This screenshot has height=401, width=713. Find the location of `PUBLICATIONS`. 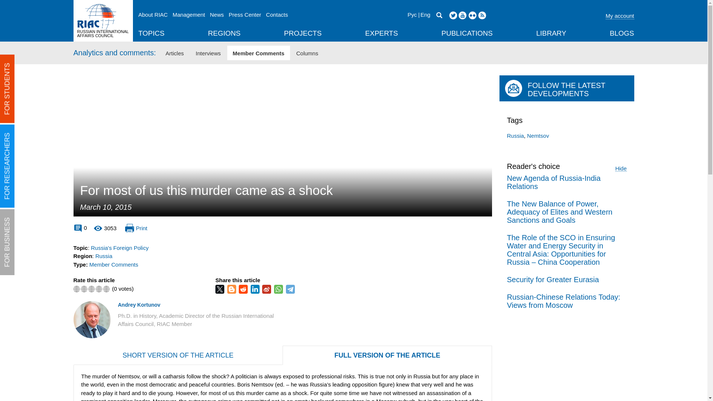

PUBLICATIONS is located at coordinates (467, 34).